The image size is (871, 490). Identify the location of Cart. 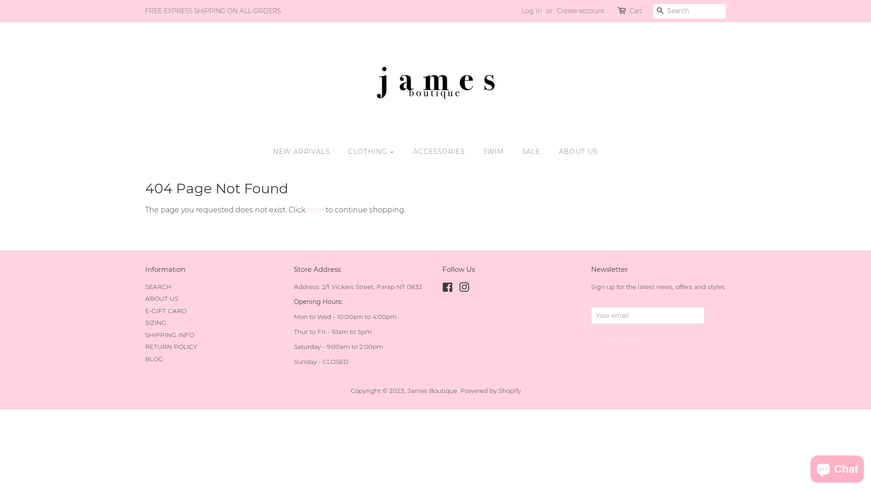
(636, 11).